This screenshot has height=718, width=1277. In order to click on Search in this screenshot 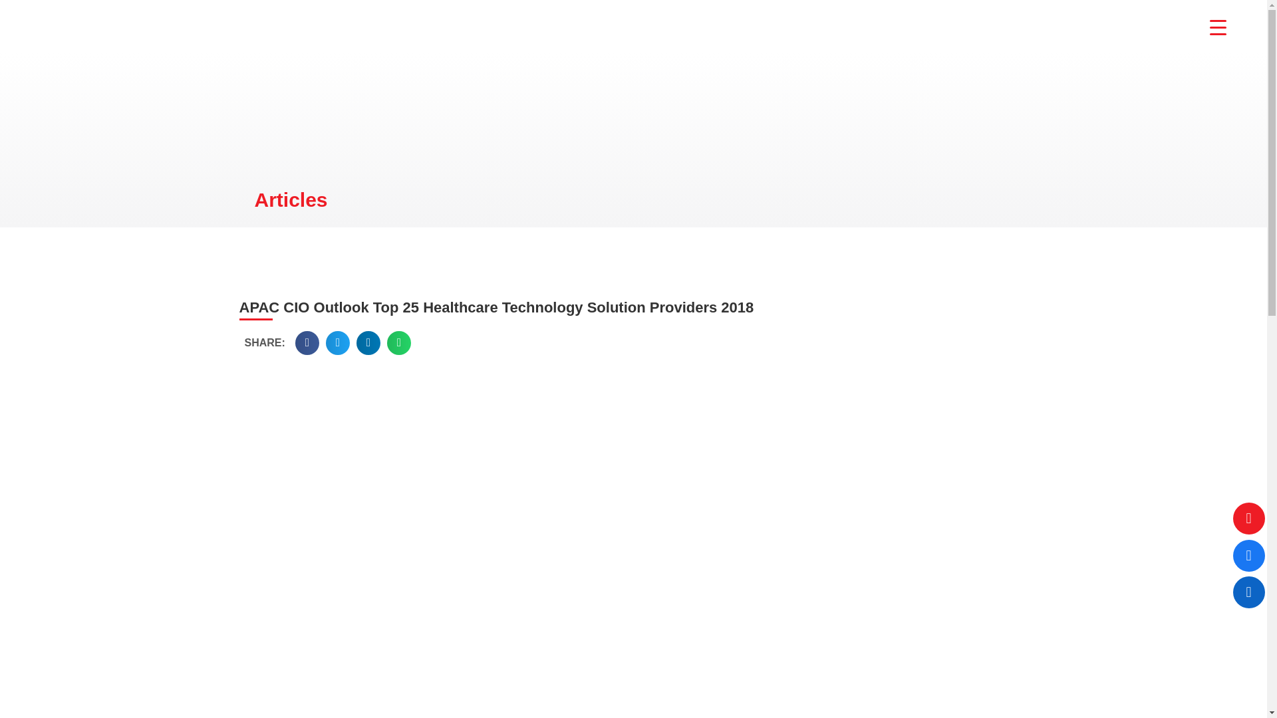, I will do `click(53, 8)`.